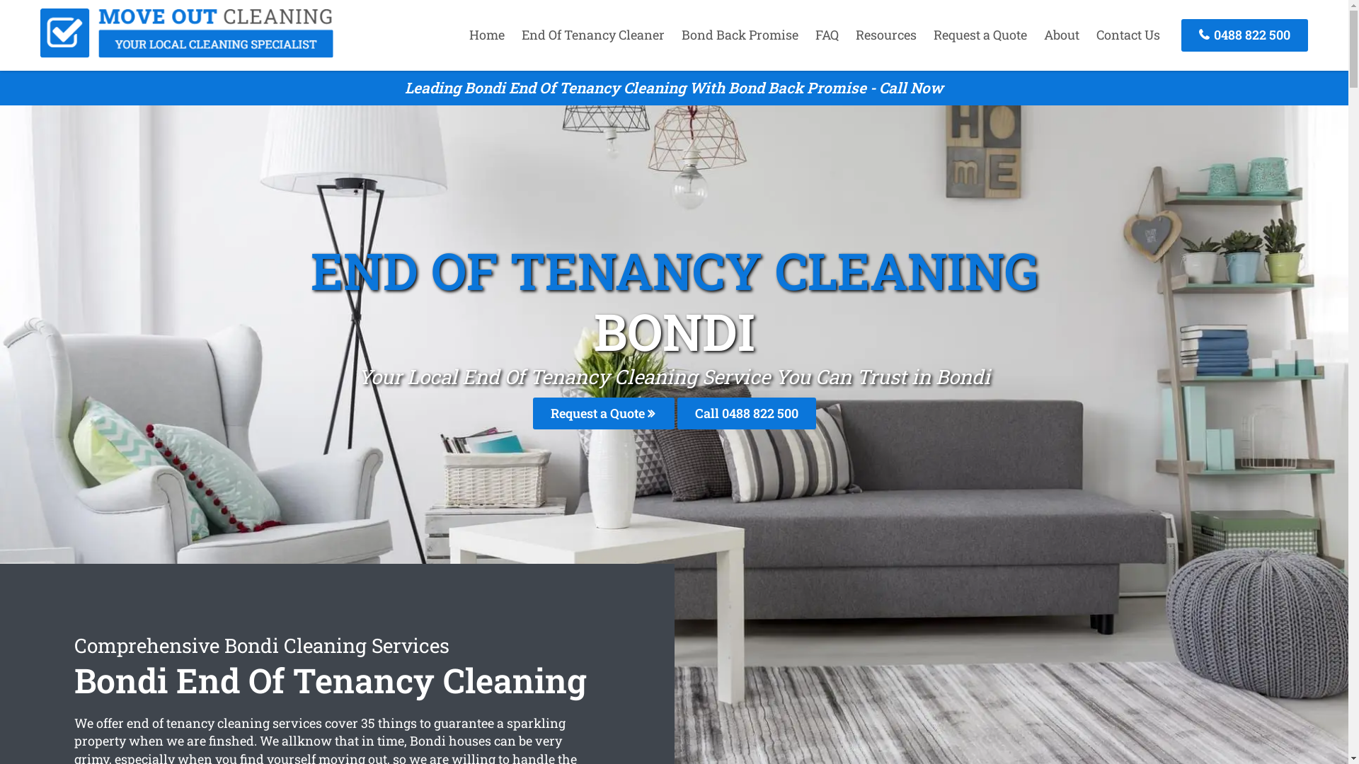  Describe the element at coordinates (593, 35) in the screenshot. I see `End Of Tenancy Cleaner` at that location.